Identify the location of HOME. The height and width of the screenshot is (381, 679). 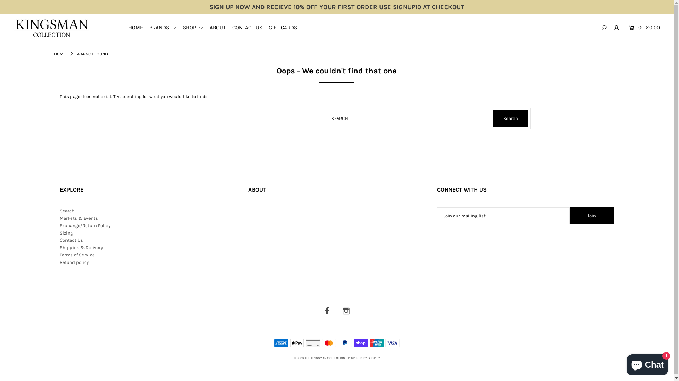
(138, 28).